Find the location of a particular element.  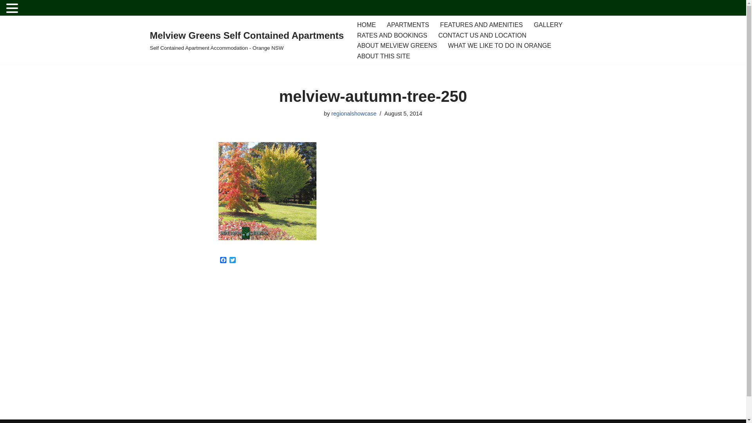

Facebook is located at coordinates (223, 261).